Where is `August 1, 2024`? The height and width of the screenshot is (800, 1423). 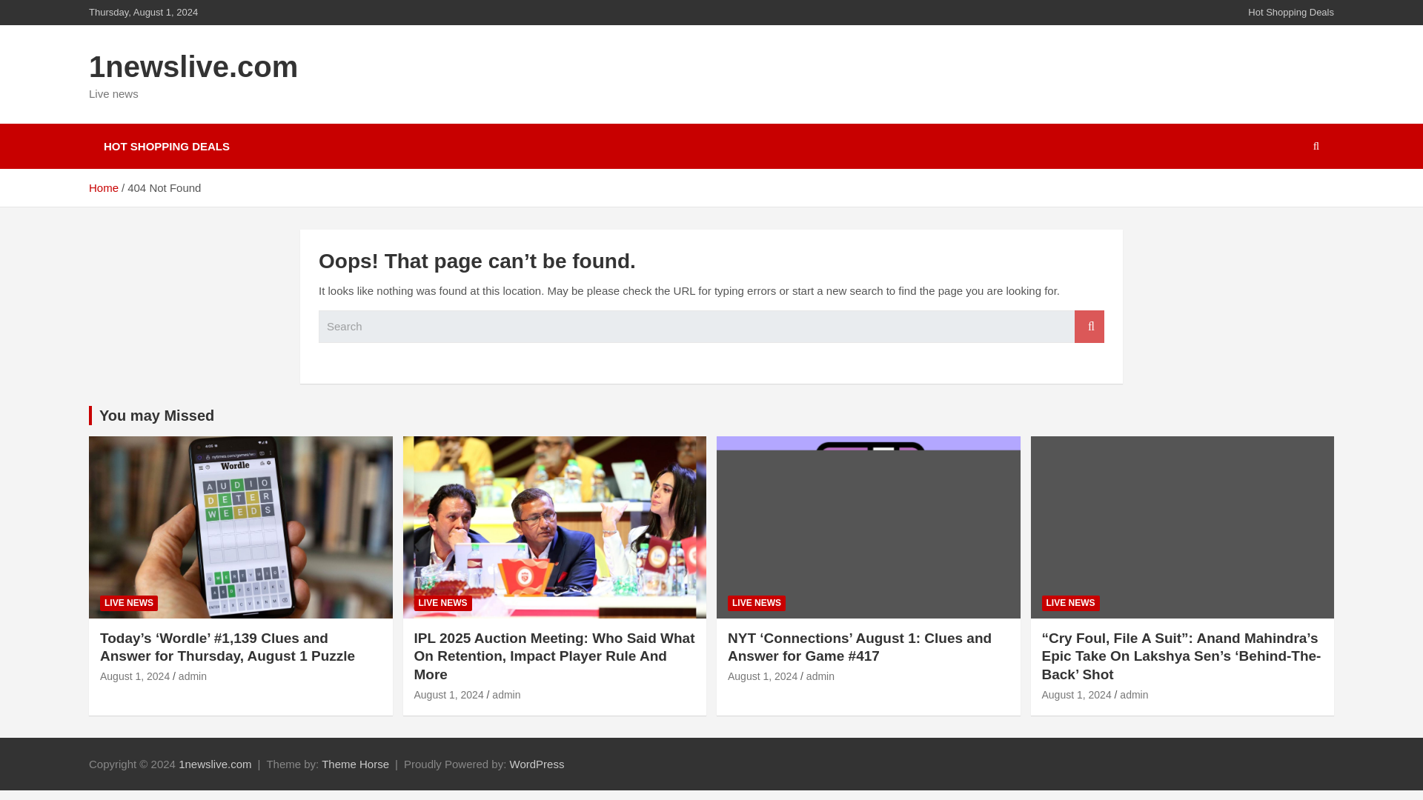
August 1, 2024 is located at coordinates (762, 676).